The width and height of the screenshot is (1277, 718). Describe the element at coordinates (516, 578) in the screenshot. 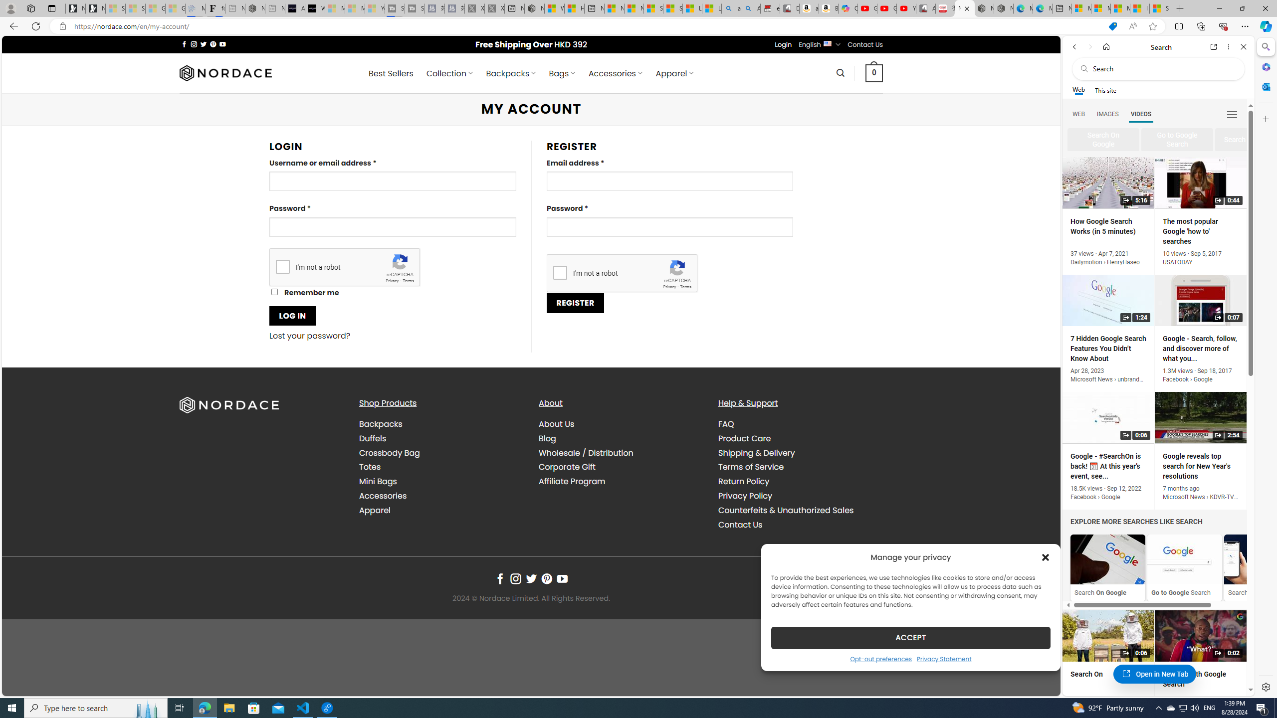

I see `Follow on Instagram` at that location.